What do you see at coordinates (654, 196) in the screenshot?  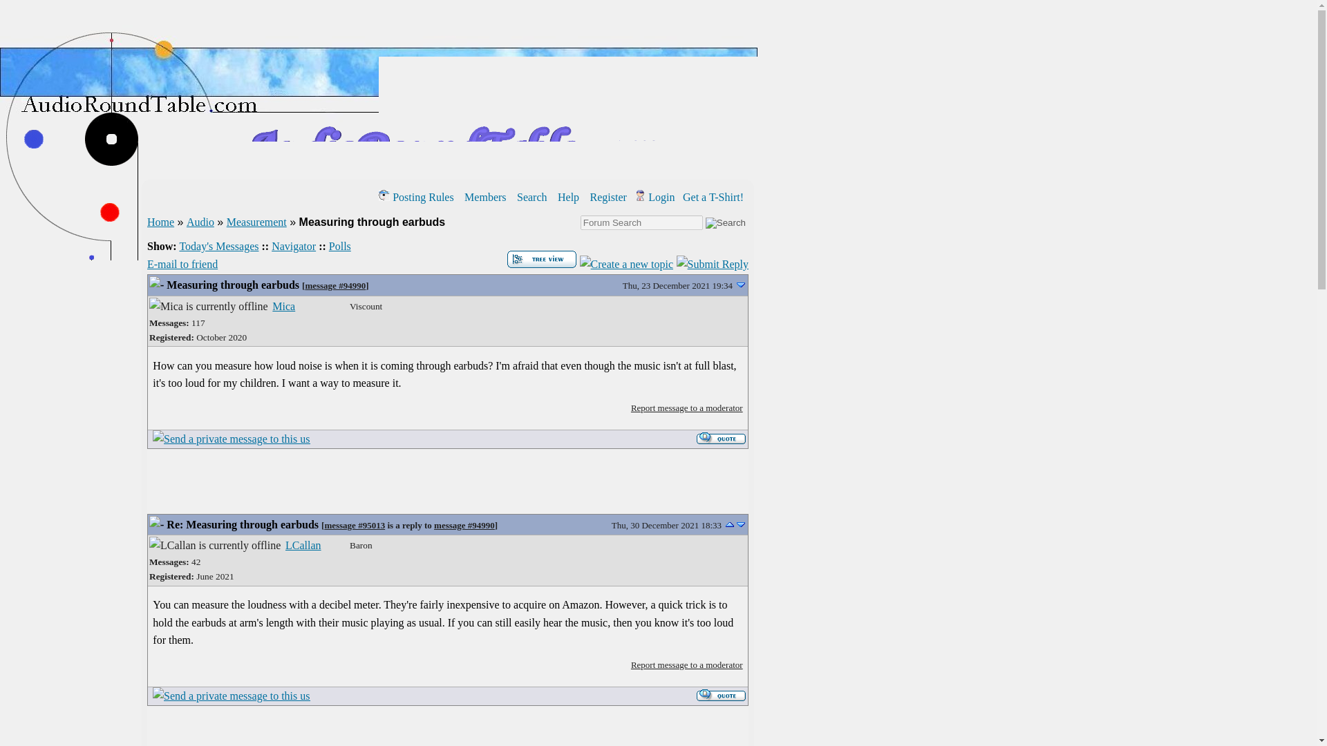 I see `Login` at bounding box center [654, 196].